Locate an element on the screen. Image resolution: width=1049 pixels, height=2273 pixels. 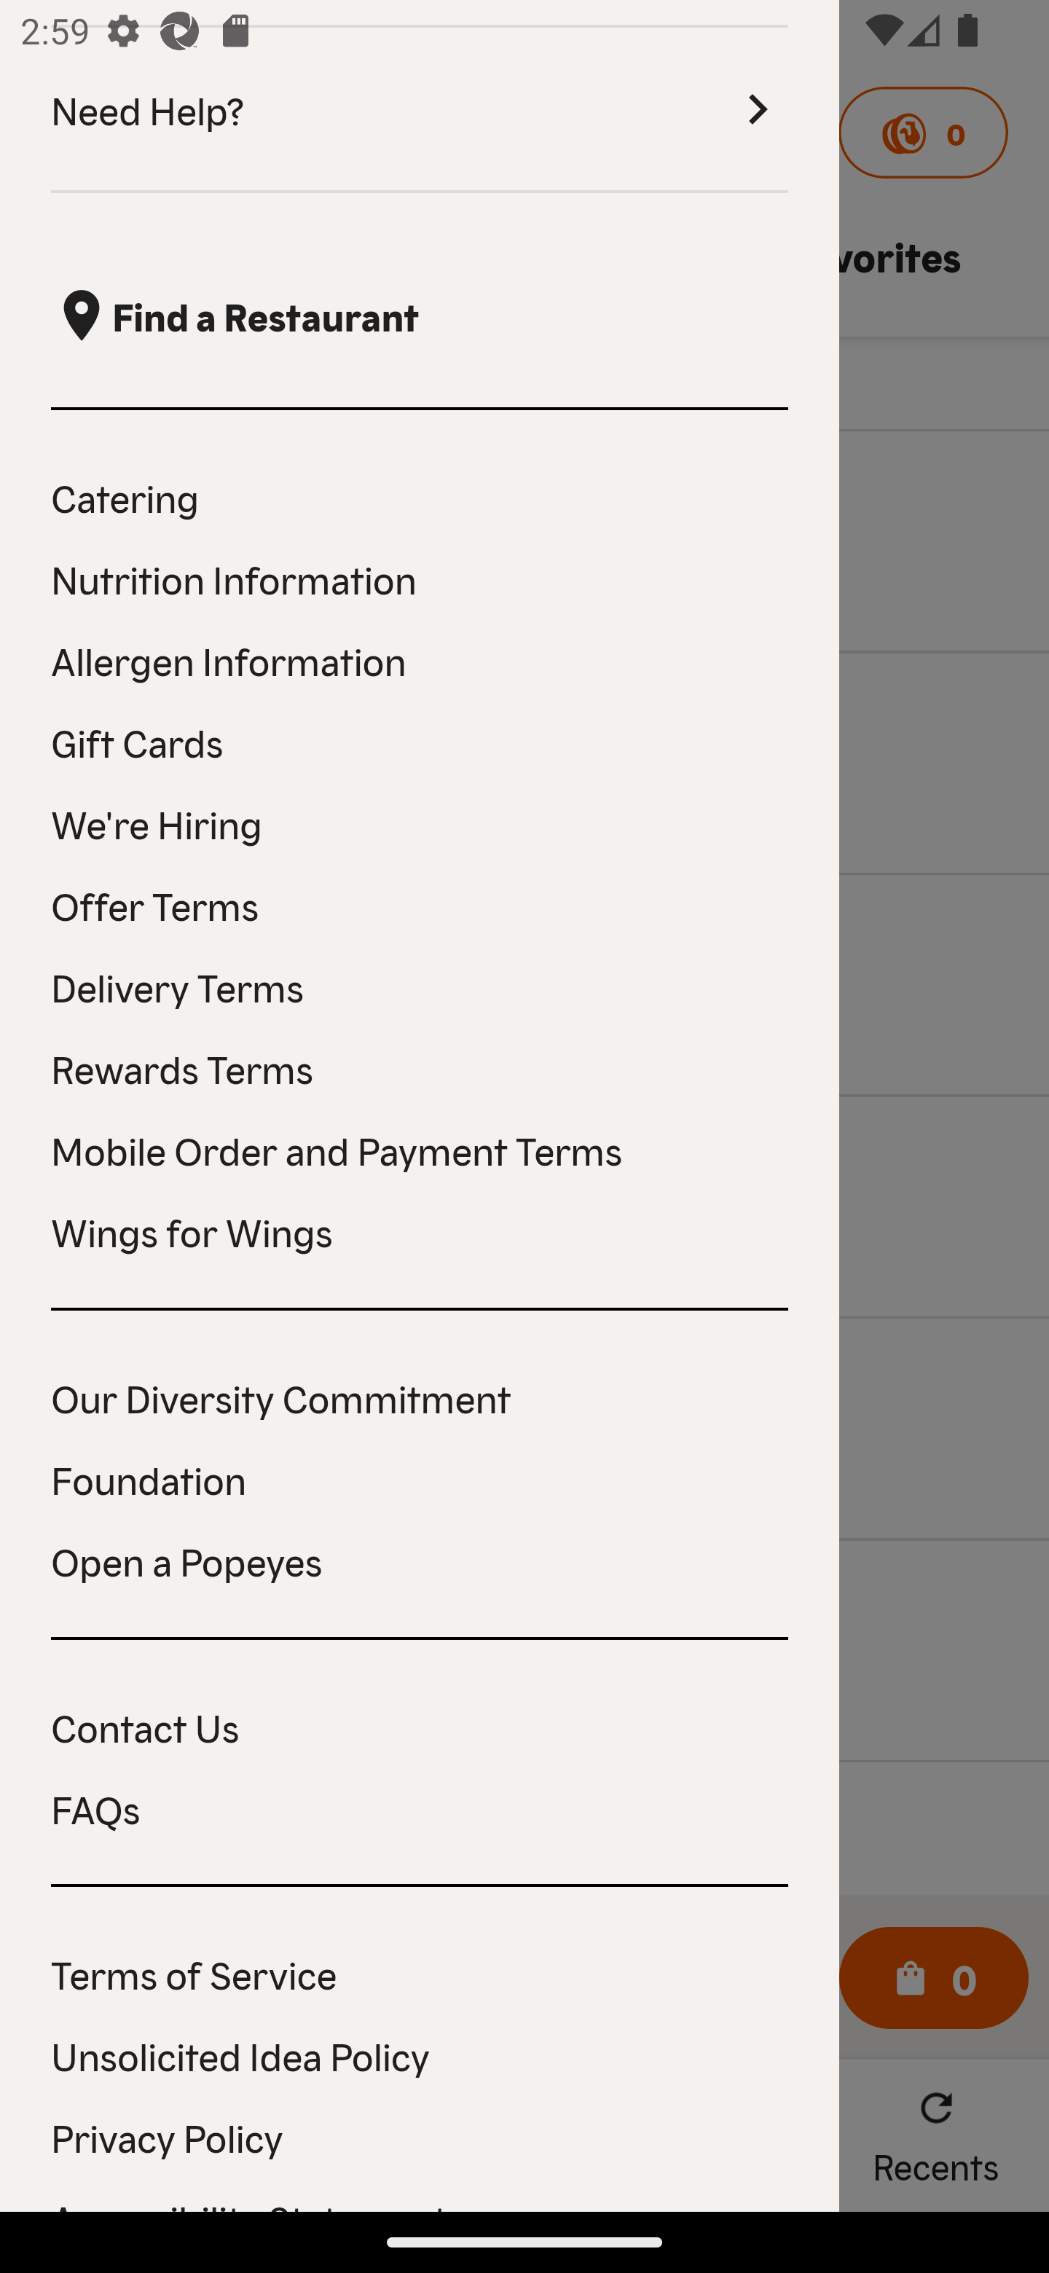
FAQs is located at coordinates (420, 1808).